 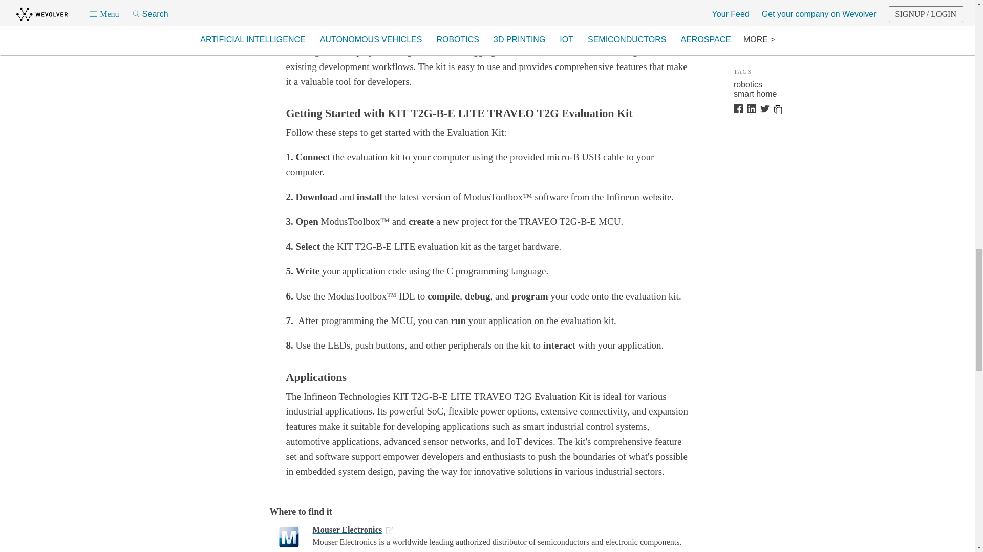 I want to click on Mouser Electronics, so click(x=497, y=531).